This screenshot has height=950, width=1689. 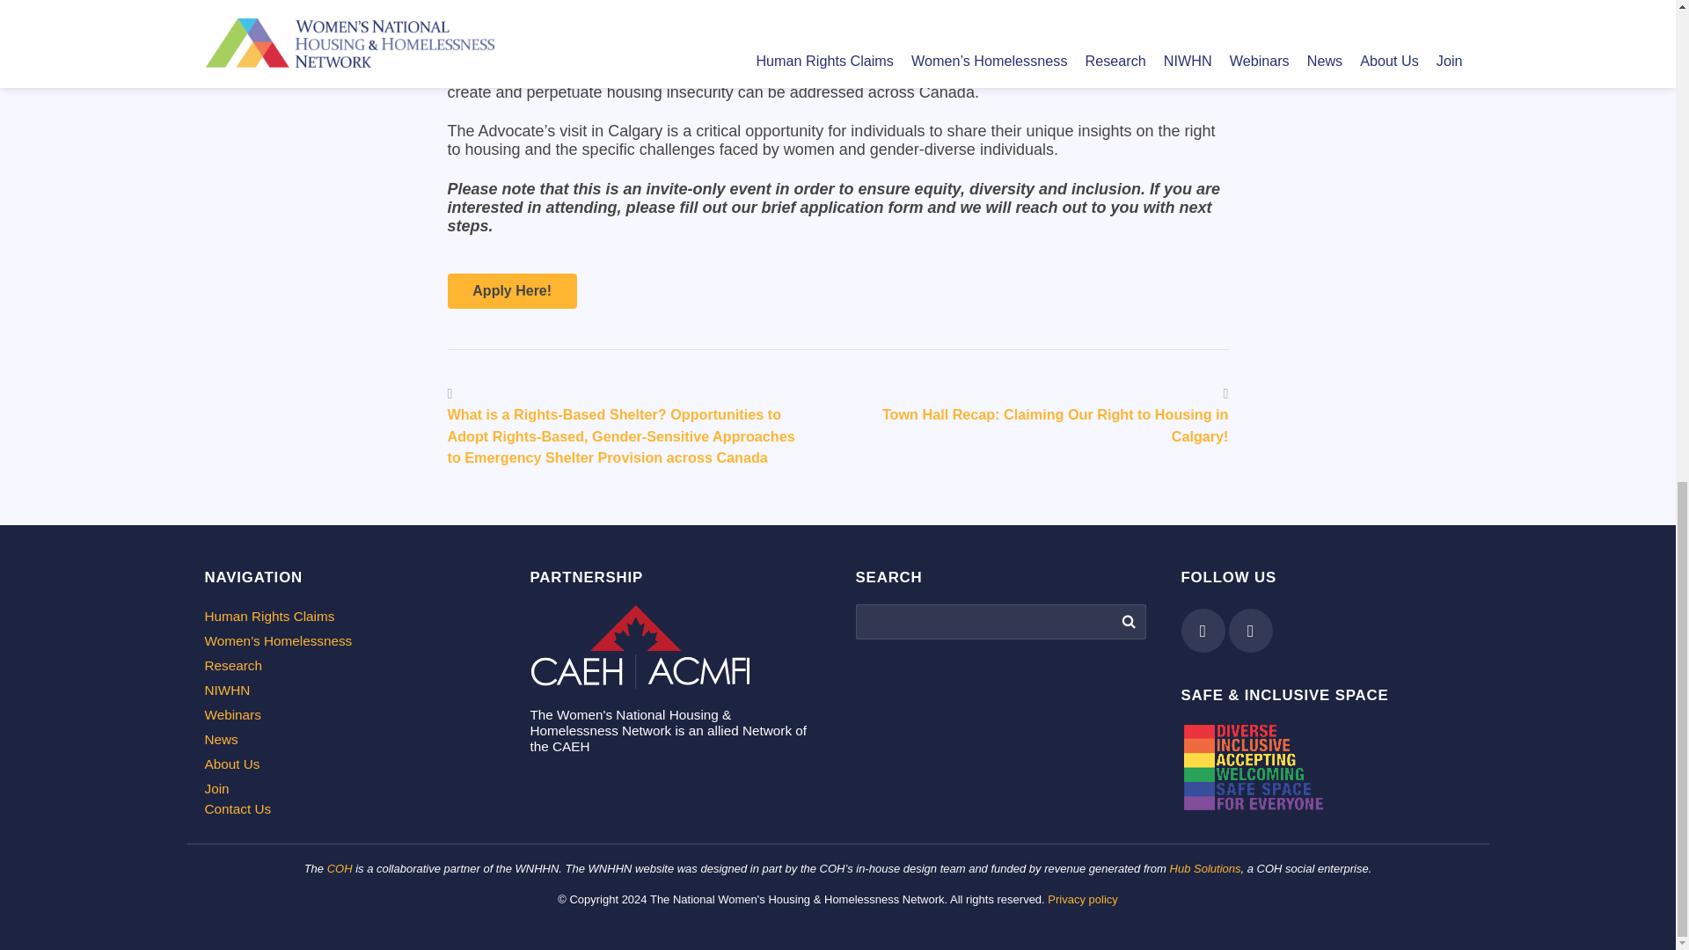 I want to click on News, so click(x=349, y=739).